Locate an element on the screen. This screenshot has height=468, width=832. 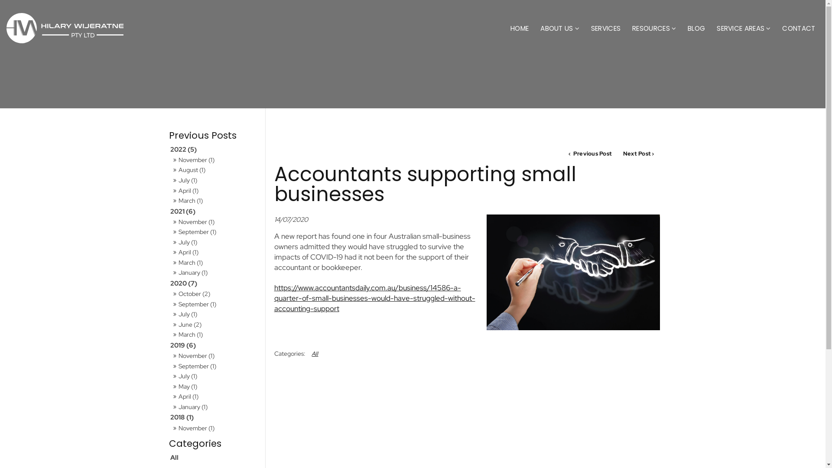
April (1) is located at coordinates (215, 191).